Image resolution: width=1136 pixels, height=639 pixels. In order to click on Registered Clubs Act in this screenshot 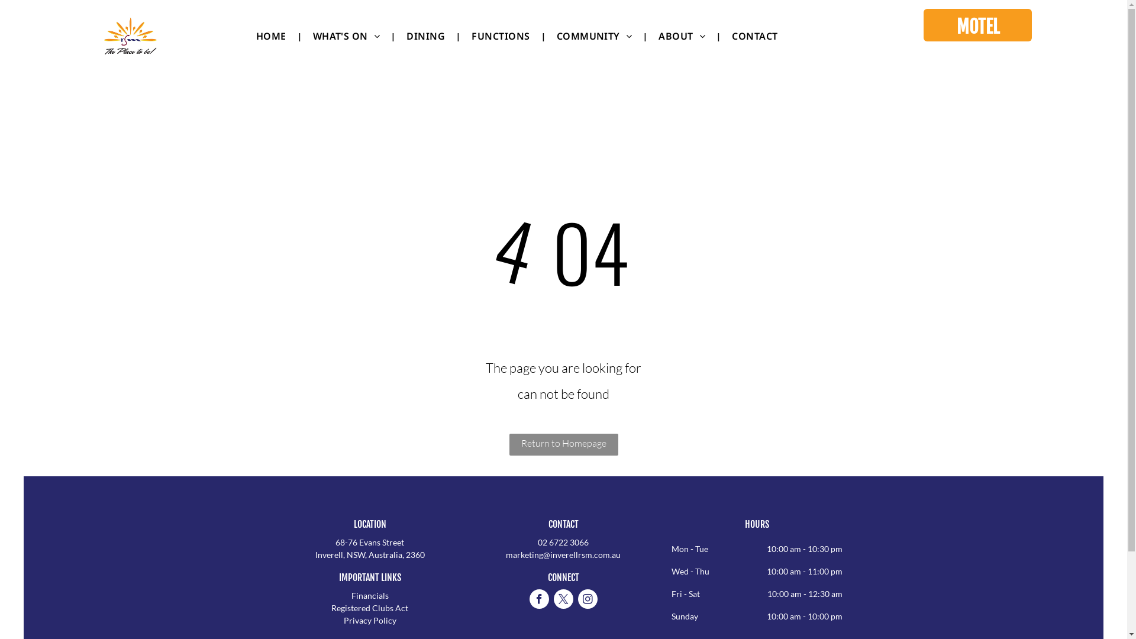, I will do `click(370, 608)`.